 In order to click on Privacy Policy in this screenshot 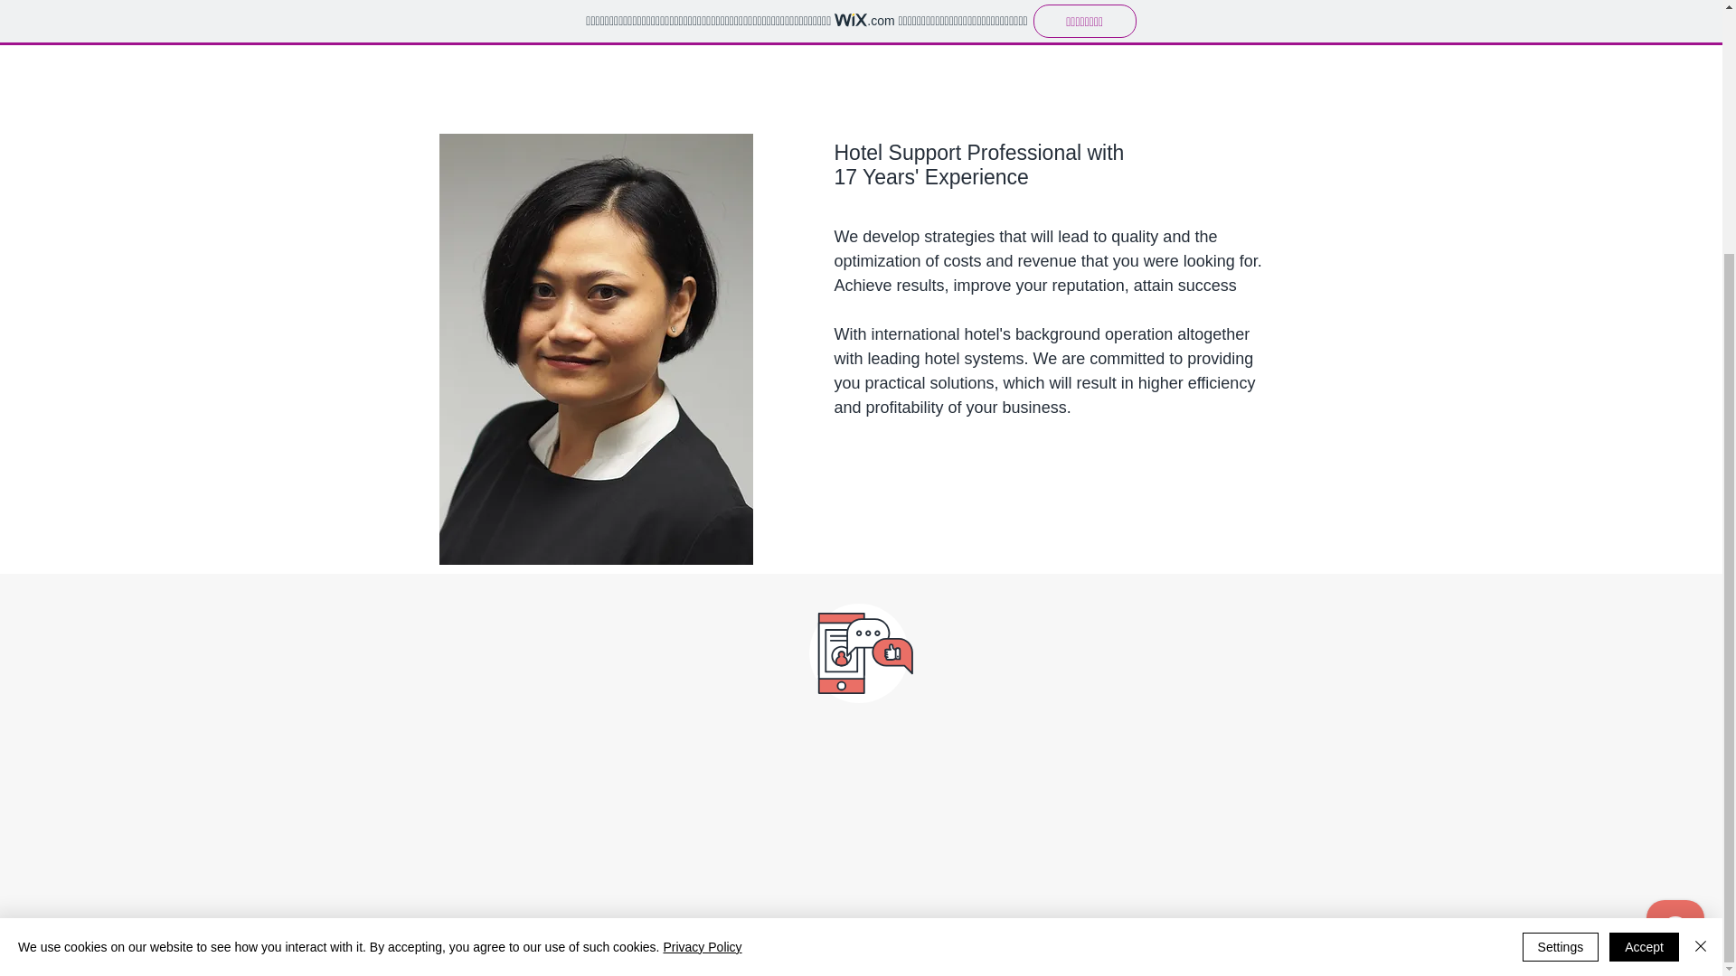, I will do `click(702, 616)`.